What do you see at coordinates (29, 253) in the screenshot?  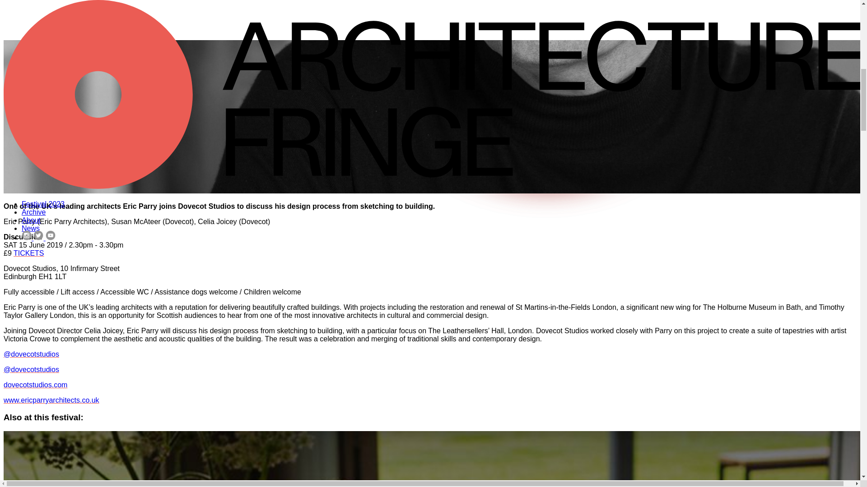 I see `TICKETS` at bounding box center [29, 253].